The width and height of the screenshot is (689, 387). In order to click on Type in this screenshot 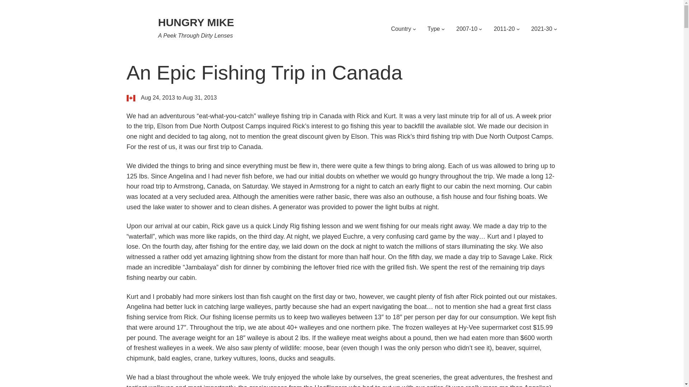, I will do `click(433, 29)`.